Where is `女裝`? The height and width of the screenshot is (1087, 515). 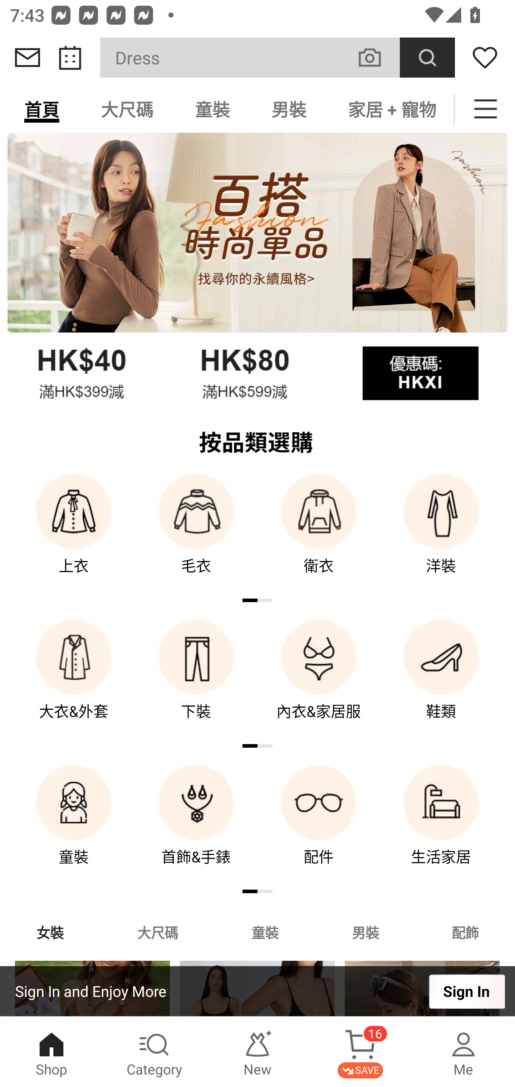
女裝 is located at coordinates (50, 932).